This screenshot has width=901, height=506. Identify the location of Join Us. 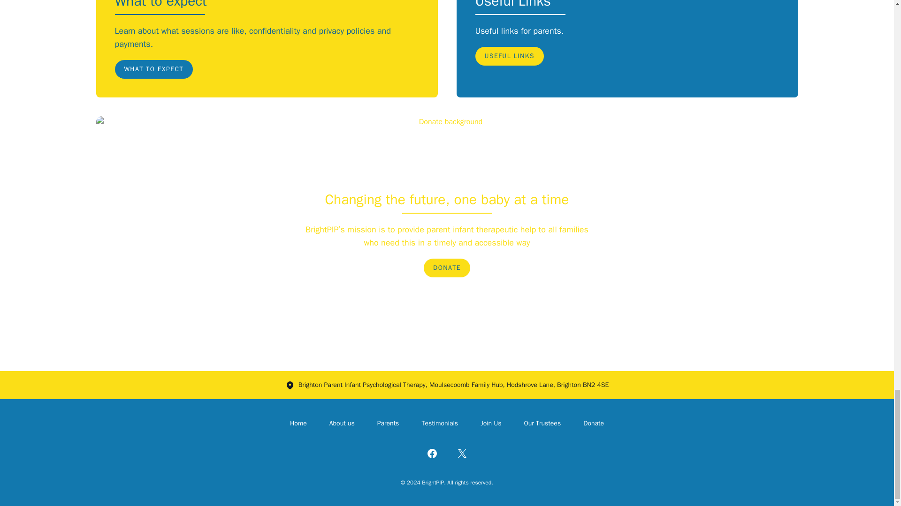
(490, 423).